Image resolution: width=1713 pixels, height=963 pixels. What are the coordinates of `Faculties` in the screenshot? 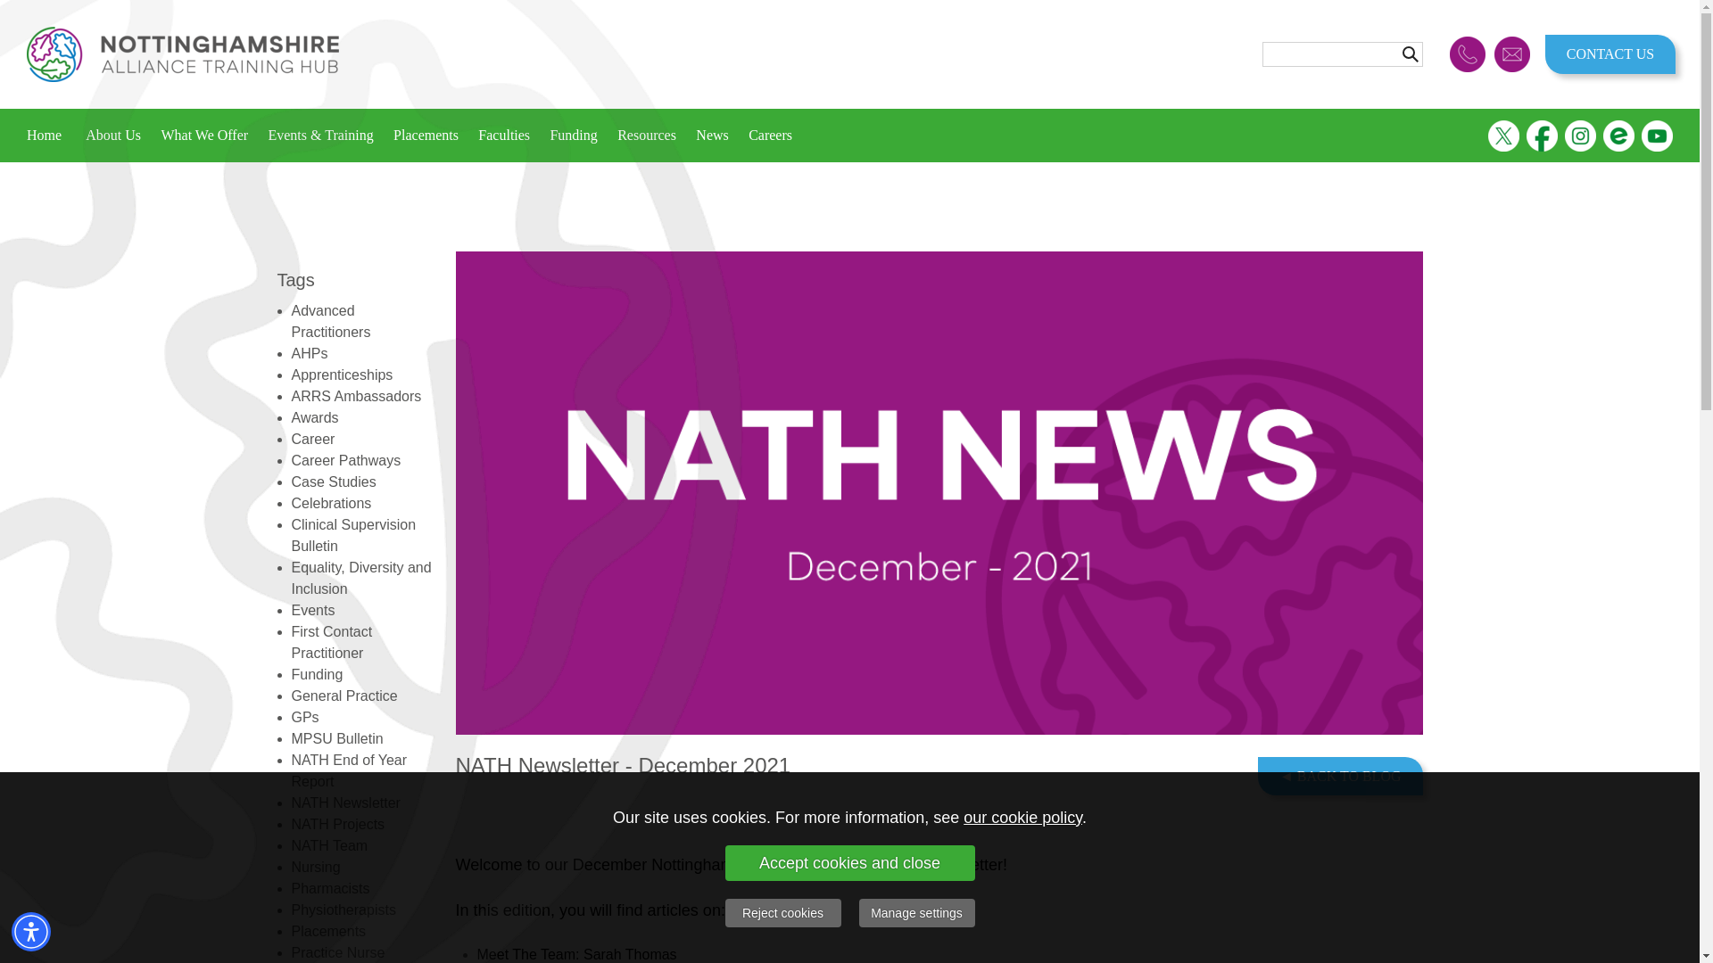 It's located at (503, 135).